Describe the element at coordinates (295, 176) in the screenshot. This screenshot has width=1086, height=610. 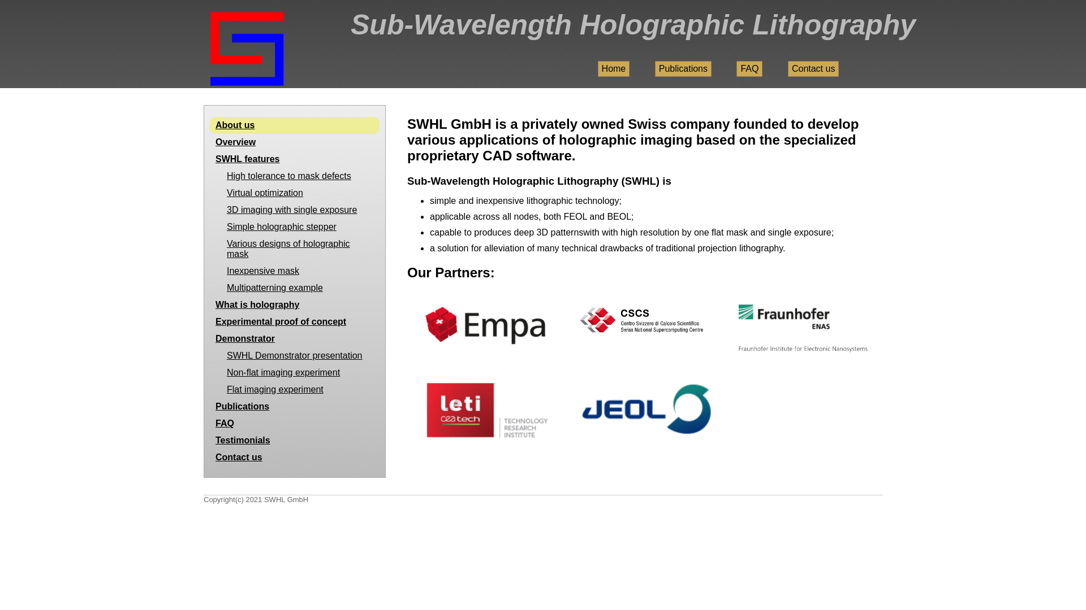
I see `High tolerance to mask defects` at that location.